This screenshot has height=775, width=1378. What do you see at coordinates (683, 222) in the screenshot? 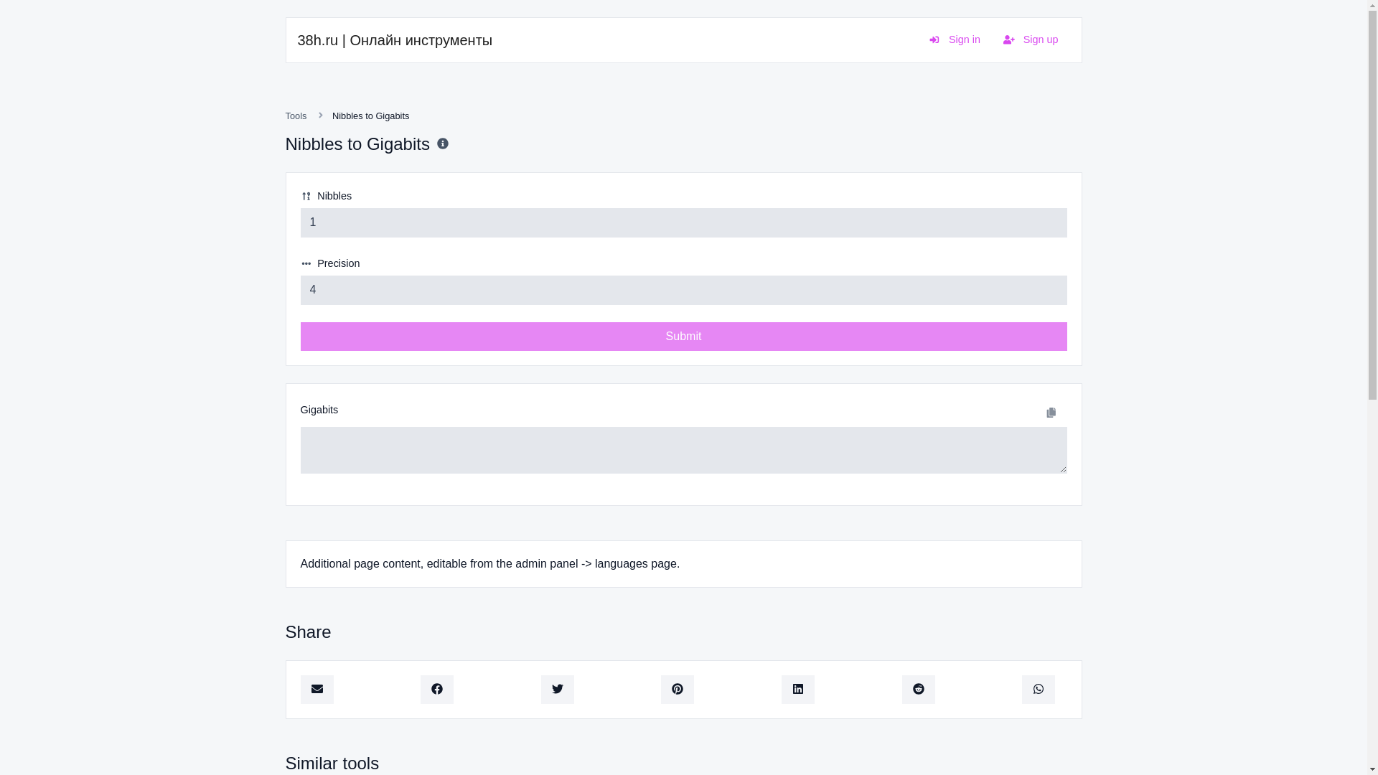
I see `1` at bounding box center [683, 222].